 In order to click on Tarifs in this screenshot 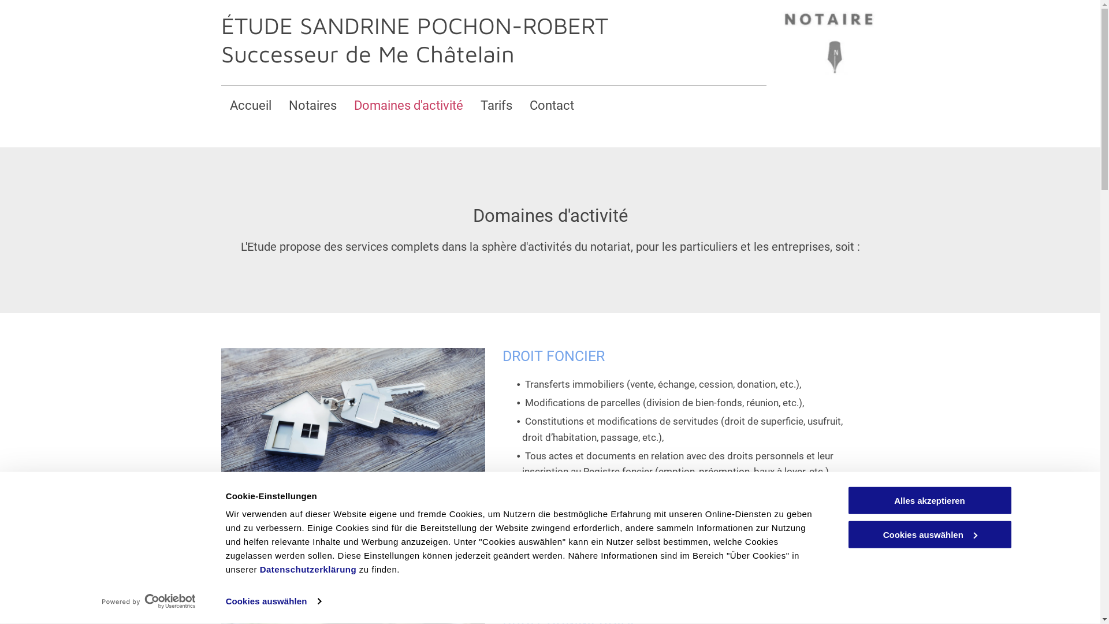, I will do `click(496, 105)`.